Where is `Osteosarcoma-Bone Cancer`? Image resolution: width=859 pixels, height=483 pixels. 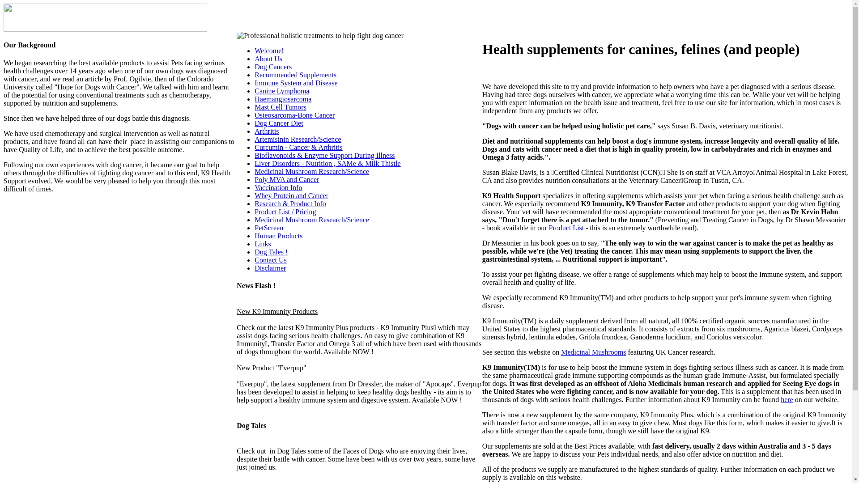 Osteosarcoma-Bone Cancer is located at coordinates (294, 115).